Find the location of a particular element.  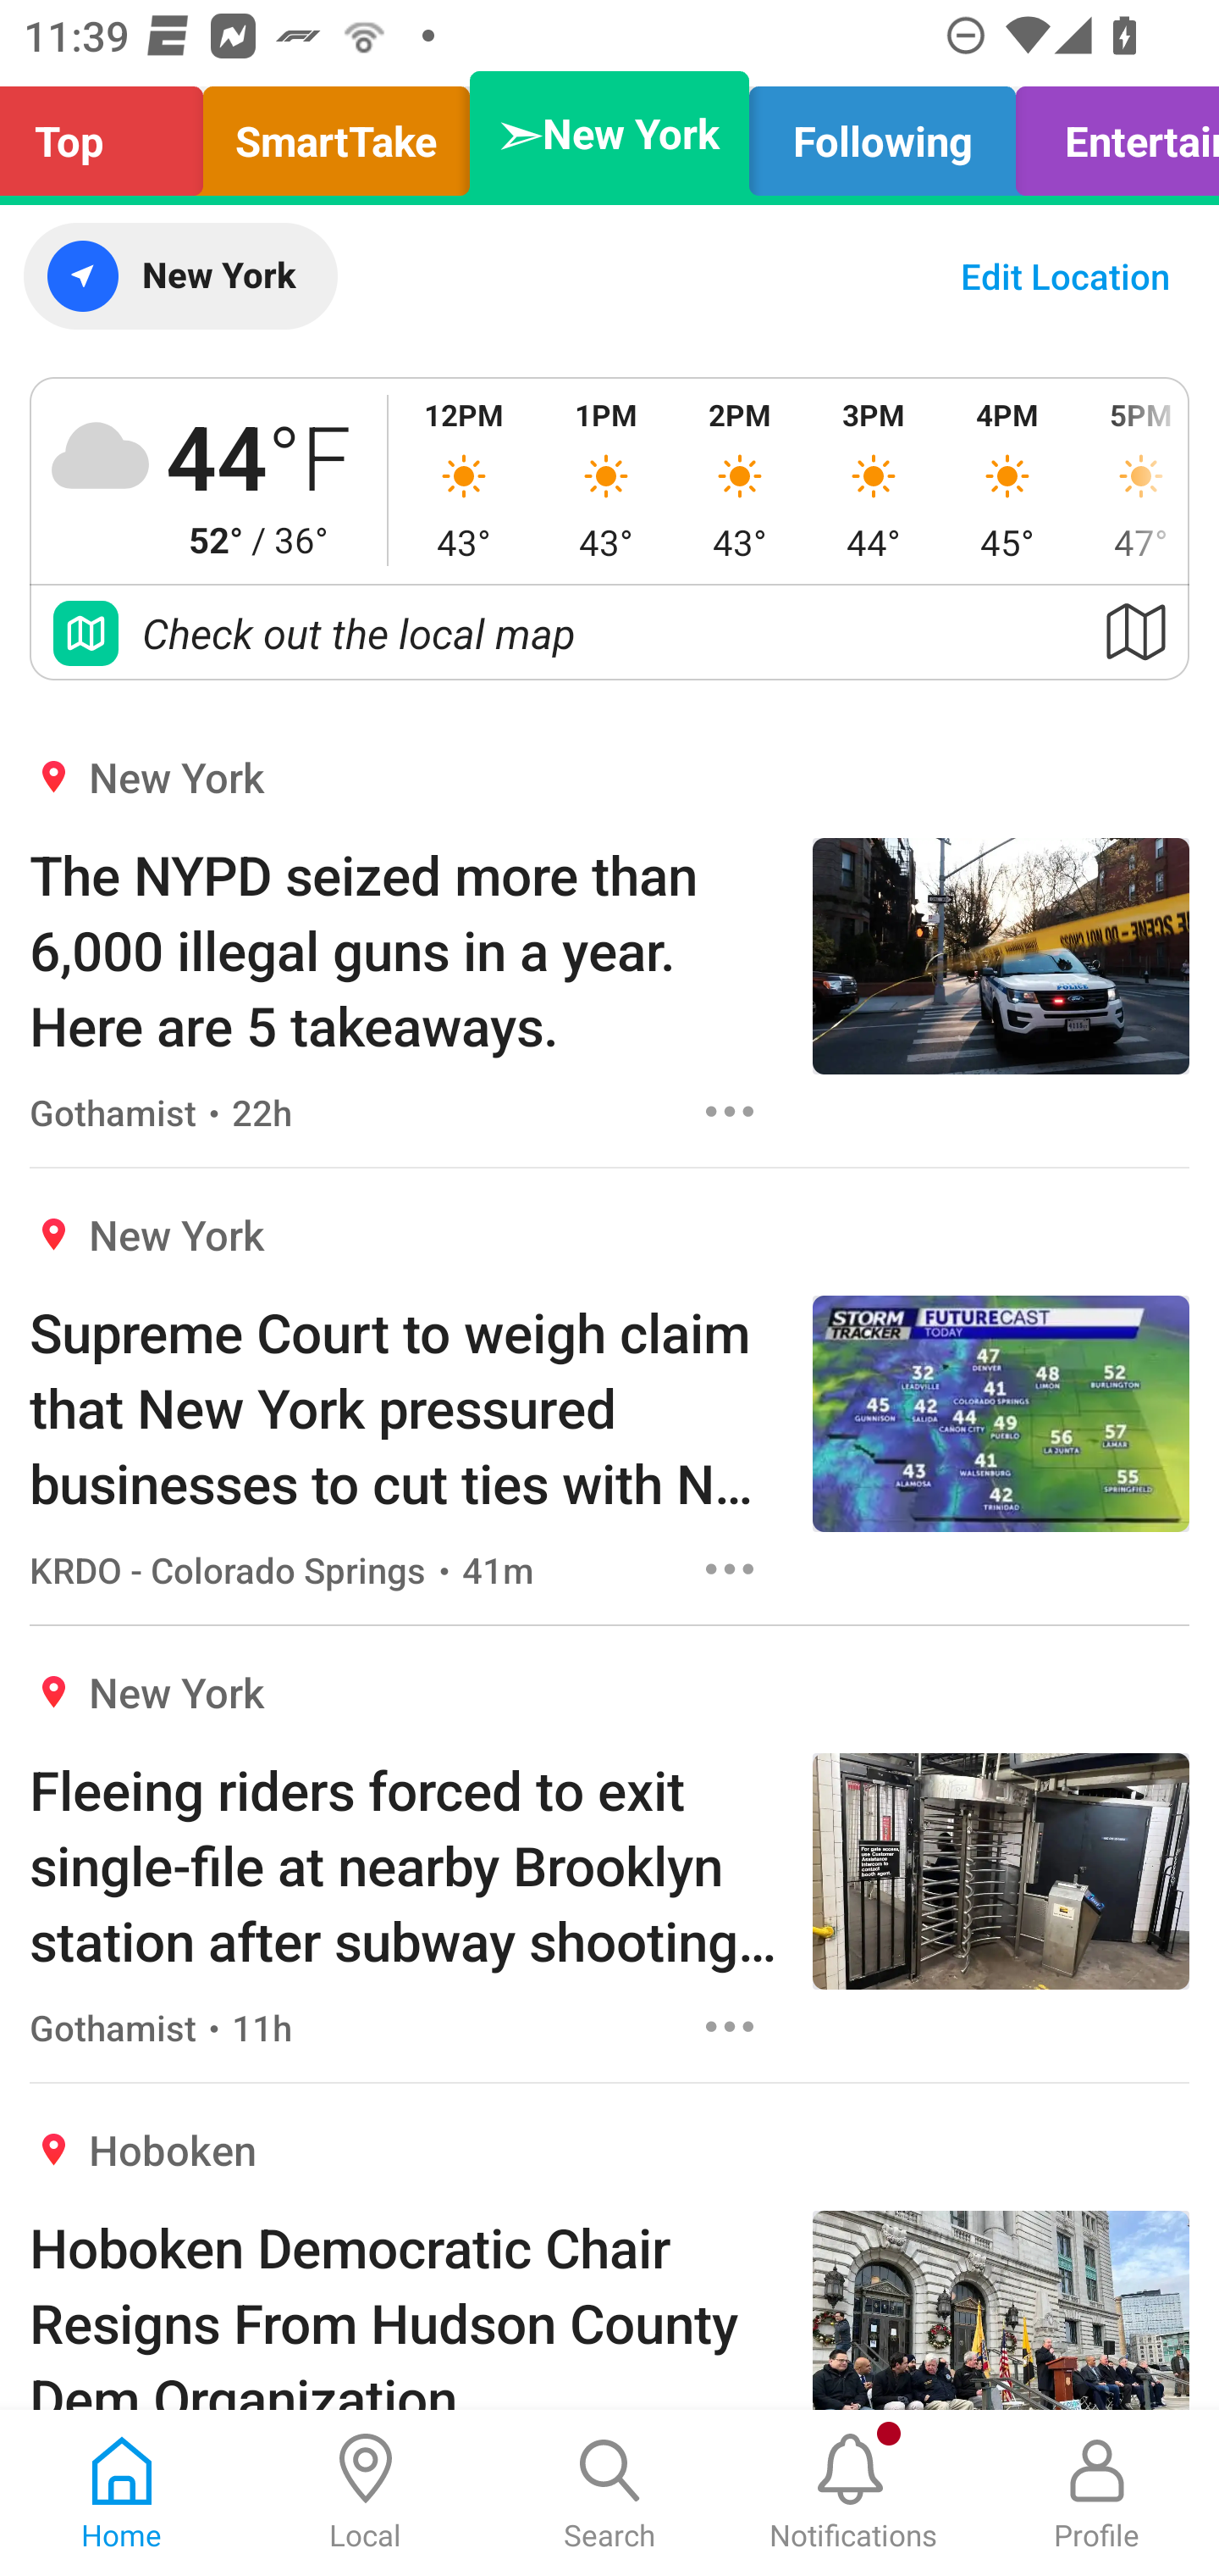

Options is located at coordinates (730, 1111).